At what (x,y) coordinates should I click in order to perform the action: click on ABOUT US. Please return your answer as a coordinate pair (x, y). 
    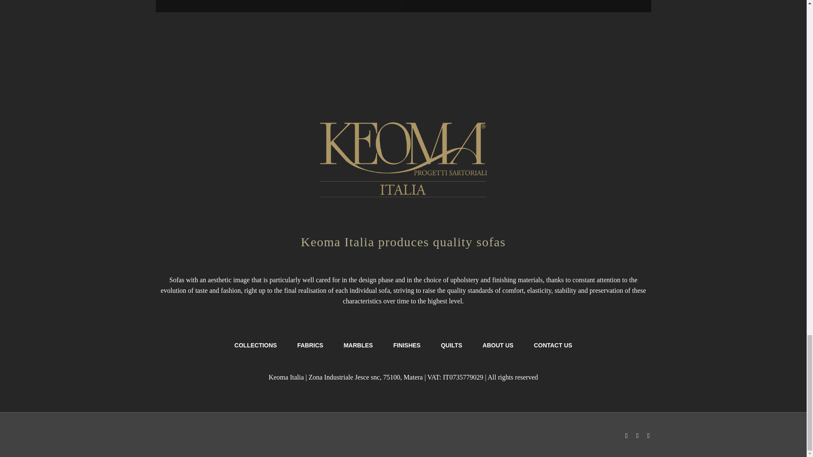
    Looking at the image, I should click on (498, 345).